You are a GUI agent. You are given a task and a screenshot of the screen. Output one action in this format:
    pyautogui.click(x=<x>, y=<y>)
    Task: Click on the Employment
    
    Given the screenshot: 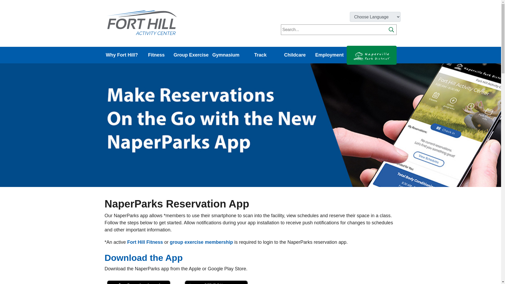 What is the action you would take?
    pyautogui.click(x=329, y=55)
    